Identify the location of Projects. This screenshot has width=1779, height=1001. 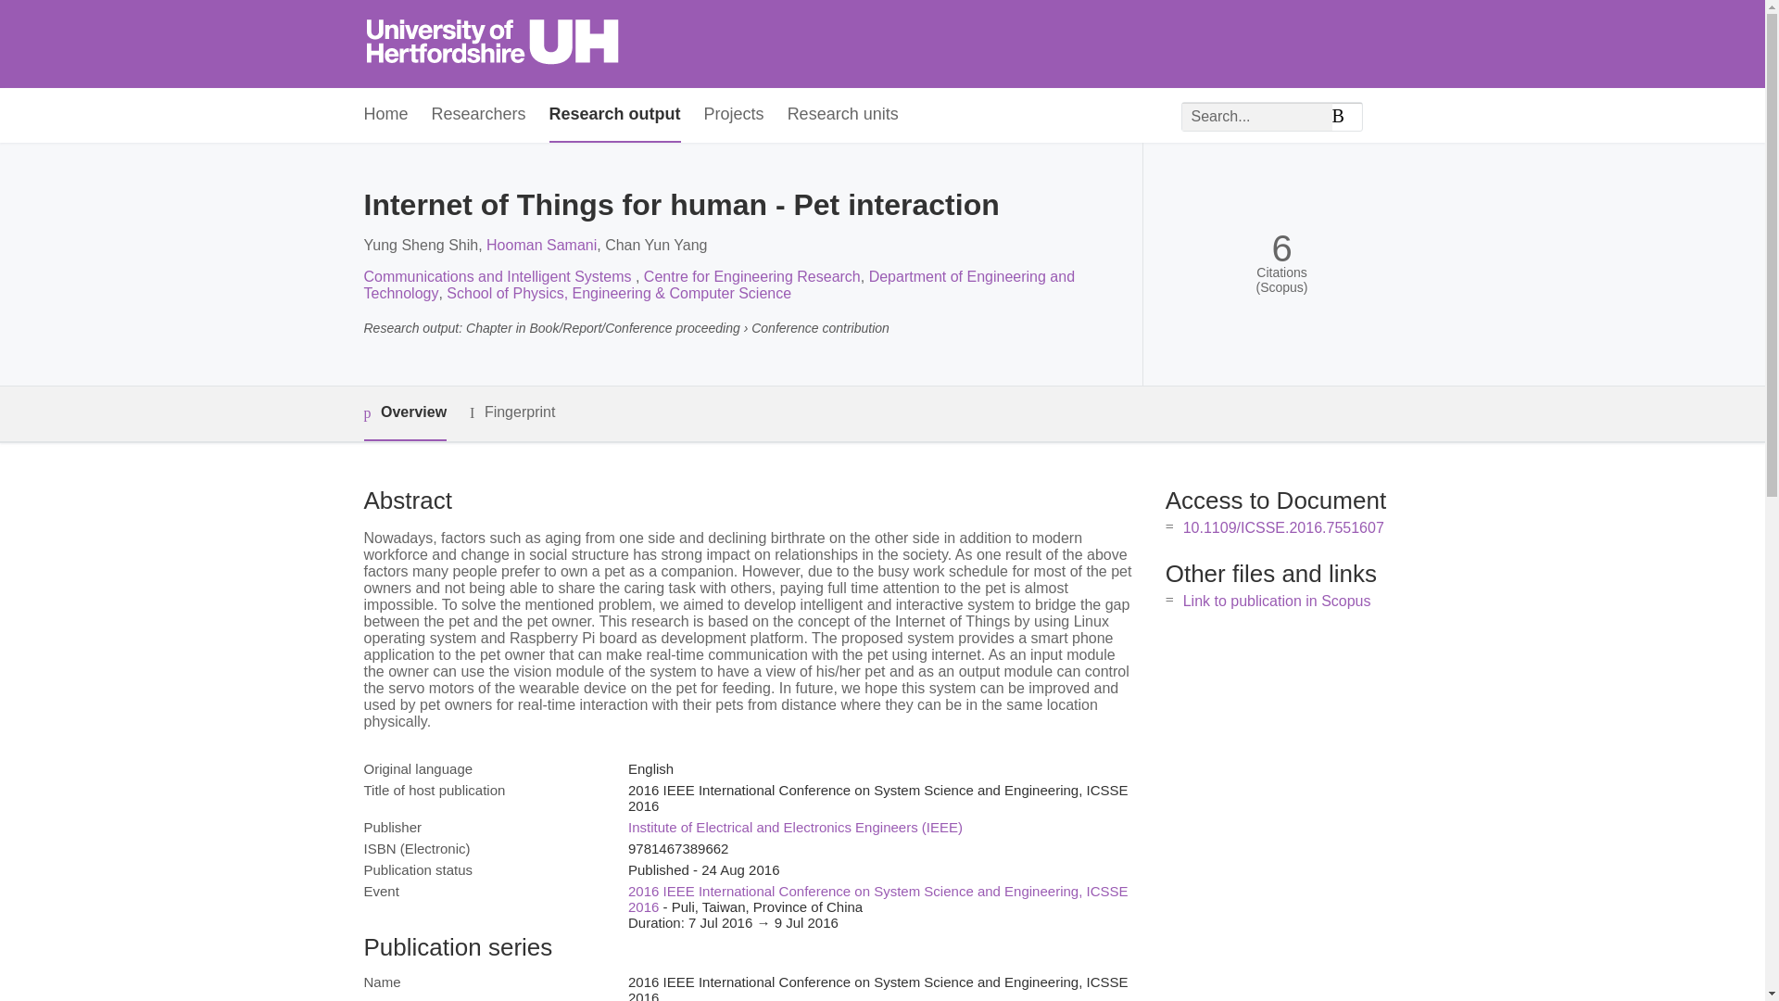
(734, 115).